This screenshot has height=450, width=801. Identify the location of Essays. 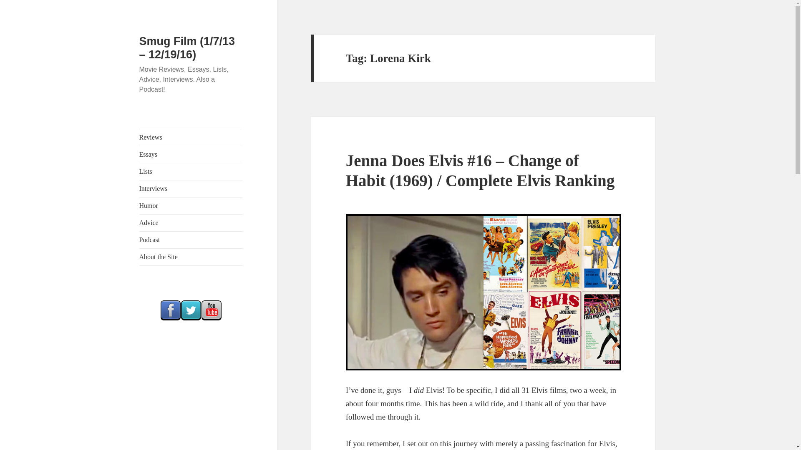
(191, 154).